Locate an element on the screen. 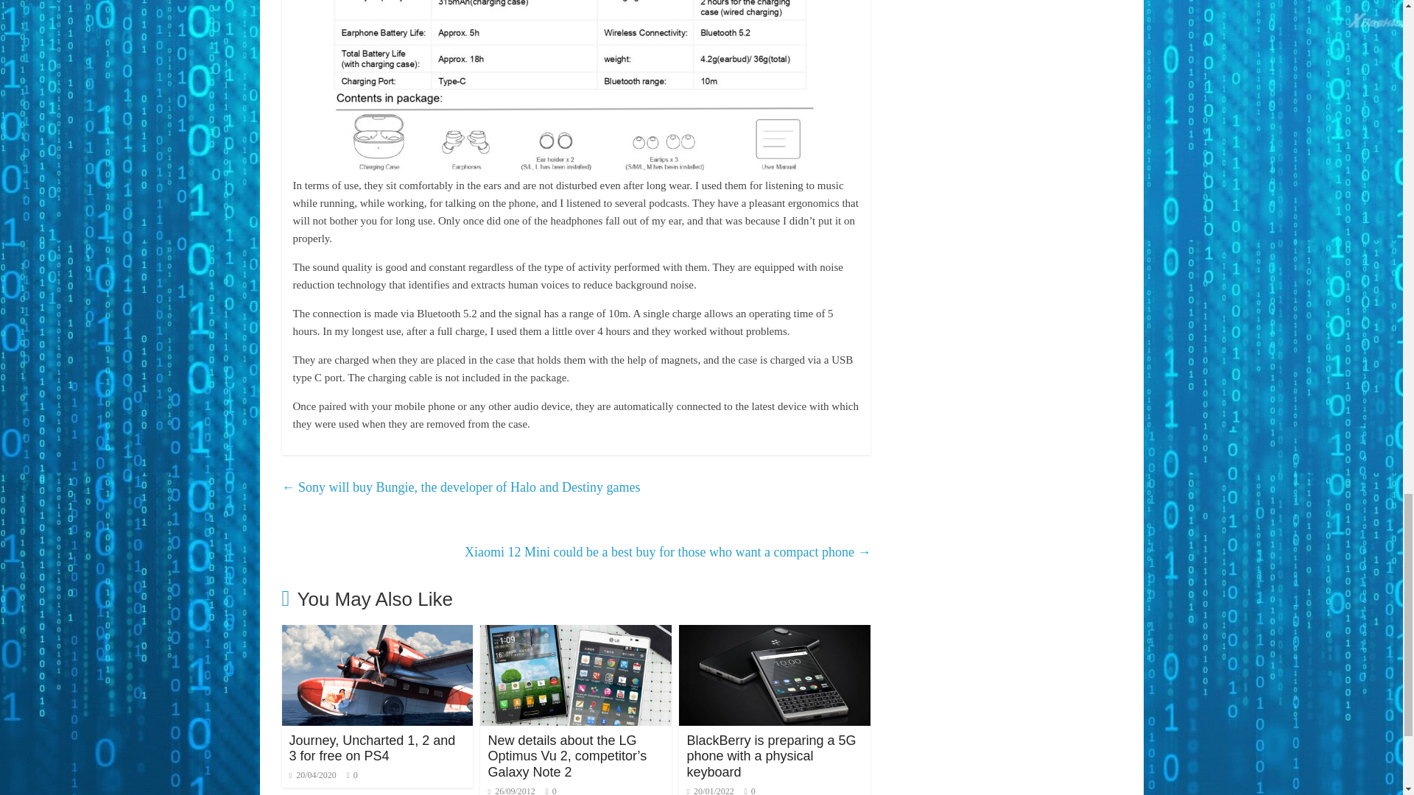  BlackBerry is preparing a 5G phone with a physical keyboard is located at coordinates (770, 756).